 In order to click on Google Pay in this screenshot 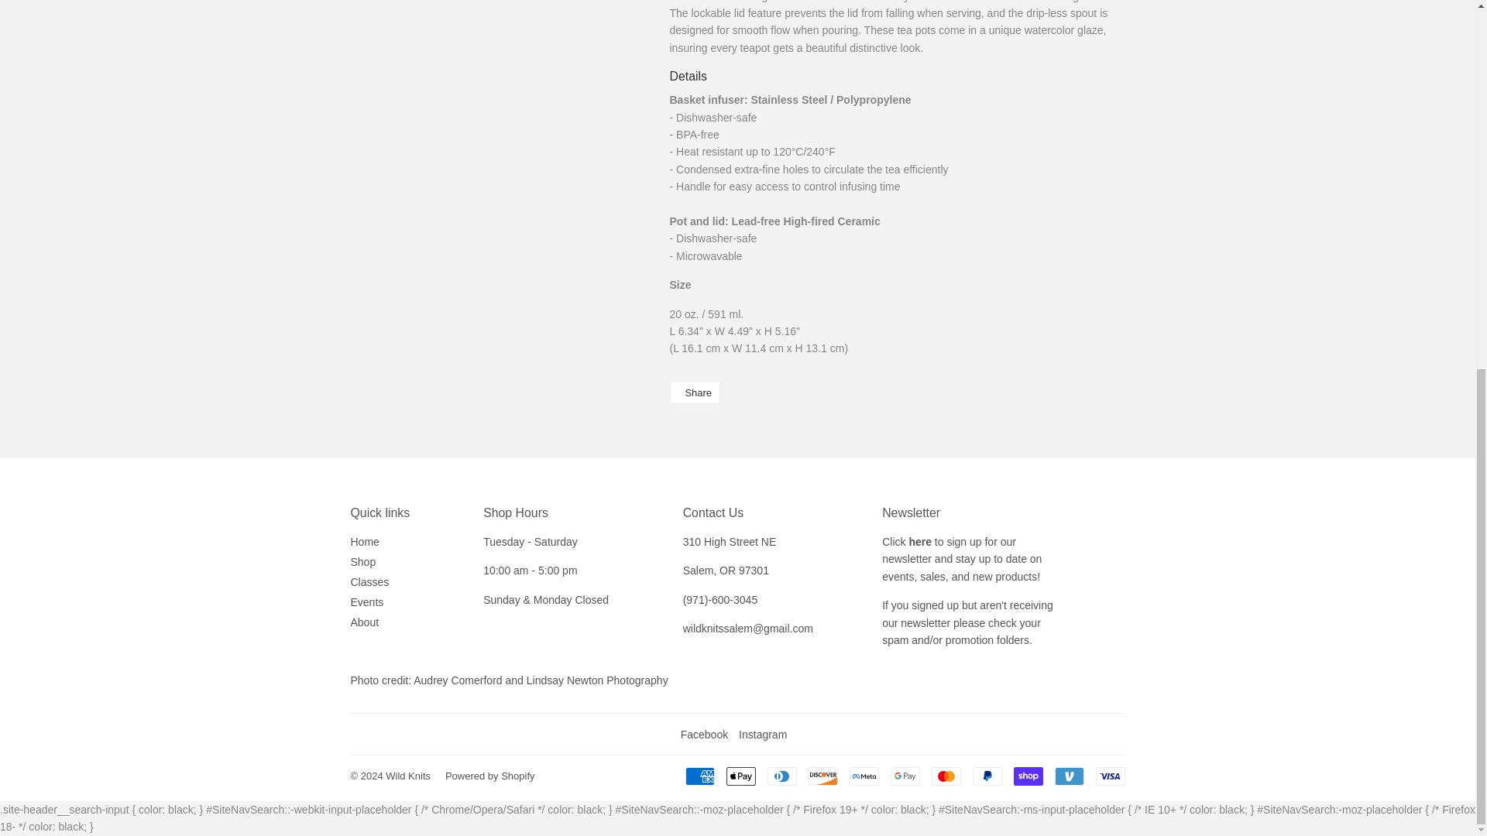, I will do `click(905, 776)`.